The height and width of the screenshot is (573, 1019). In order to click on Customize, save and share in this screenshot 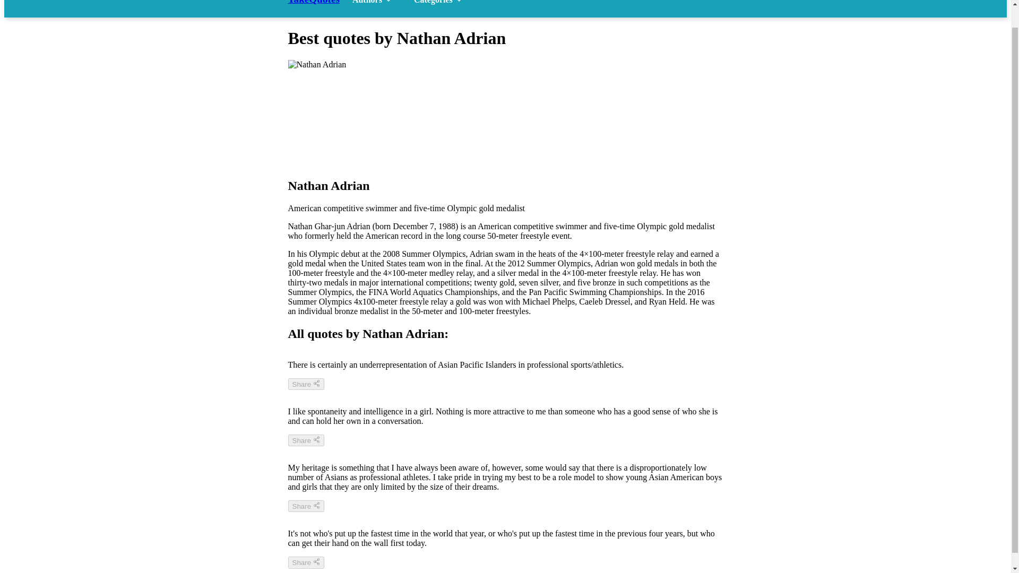, I will do `click(306, 440)`.